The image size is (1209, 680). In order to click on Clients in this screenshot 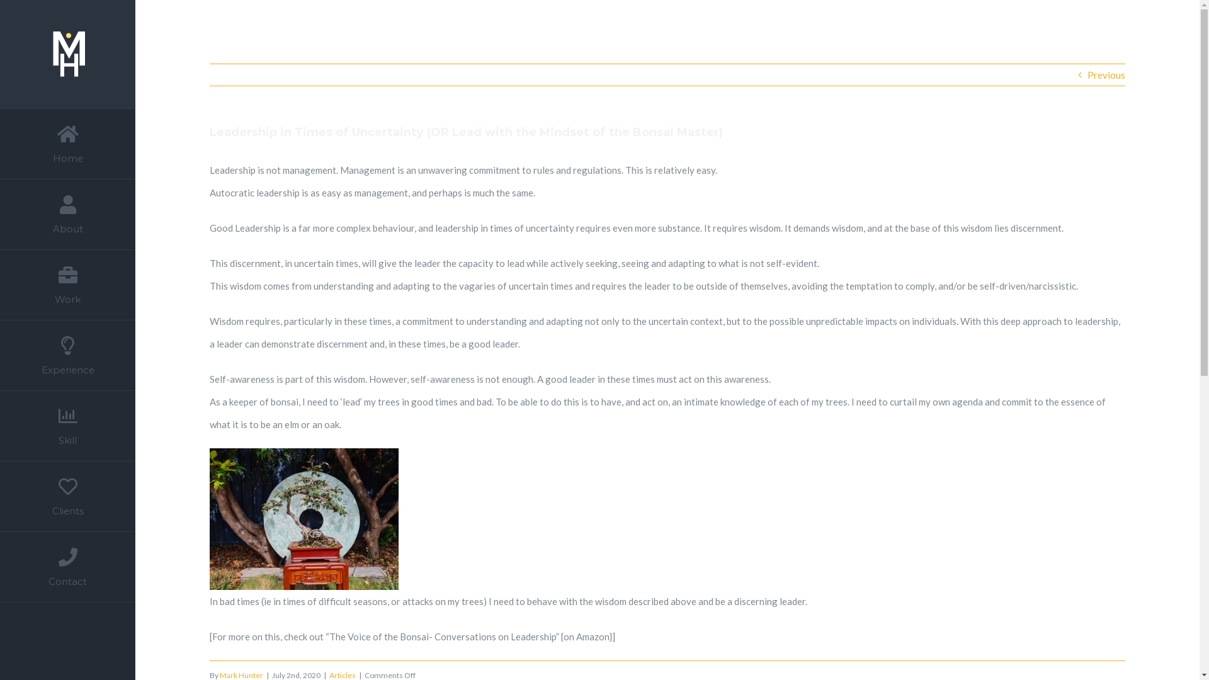, I will do `click(68, 497)`.